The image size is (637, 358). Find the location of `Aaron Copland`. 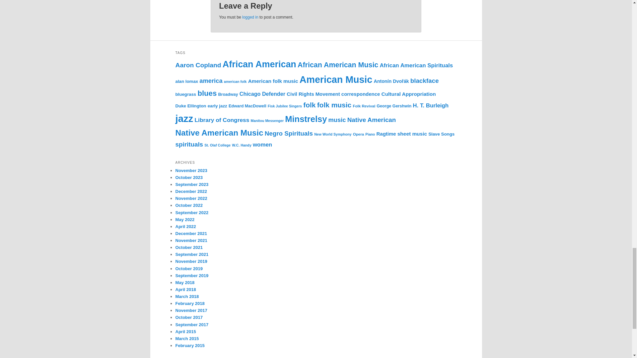

Aaron Copland is located at coordinates (198, 65).